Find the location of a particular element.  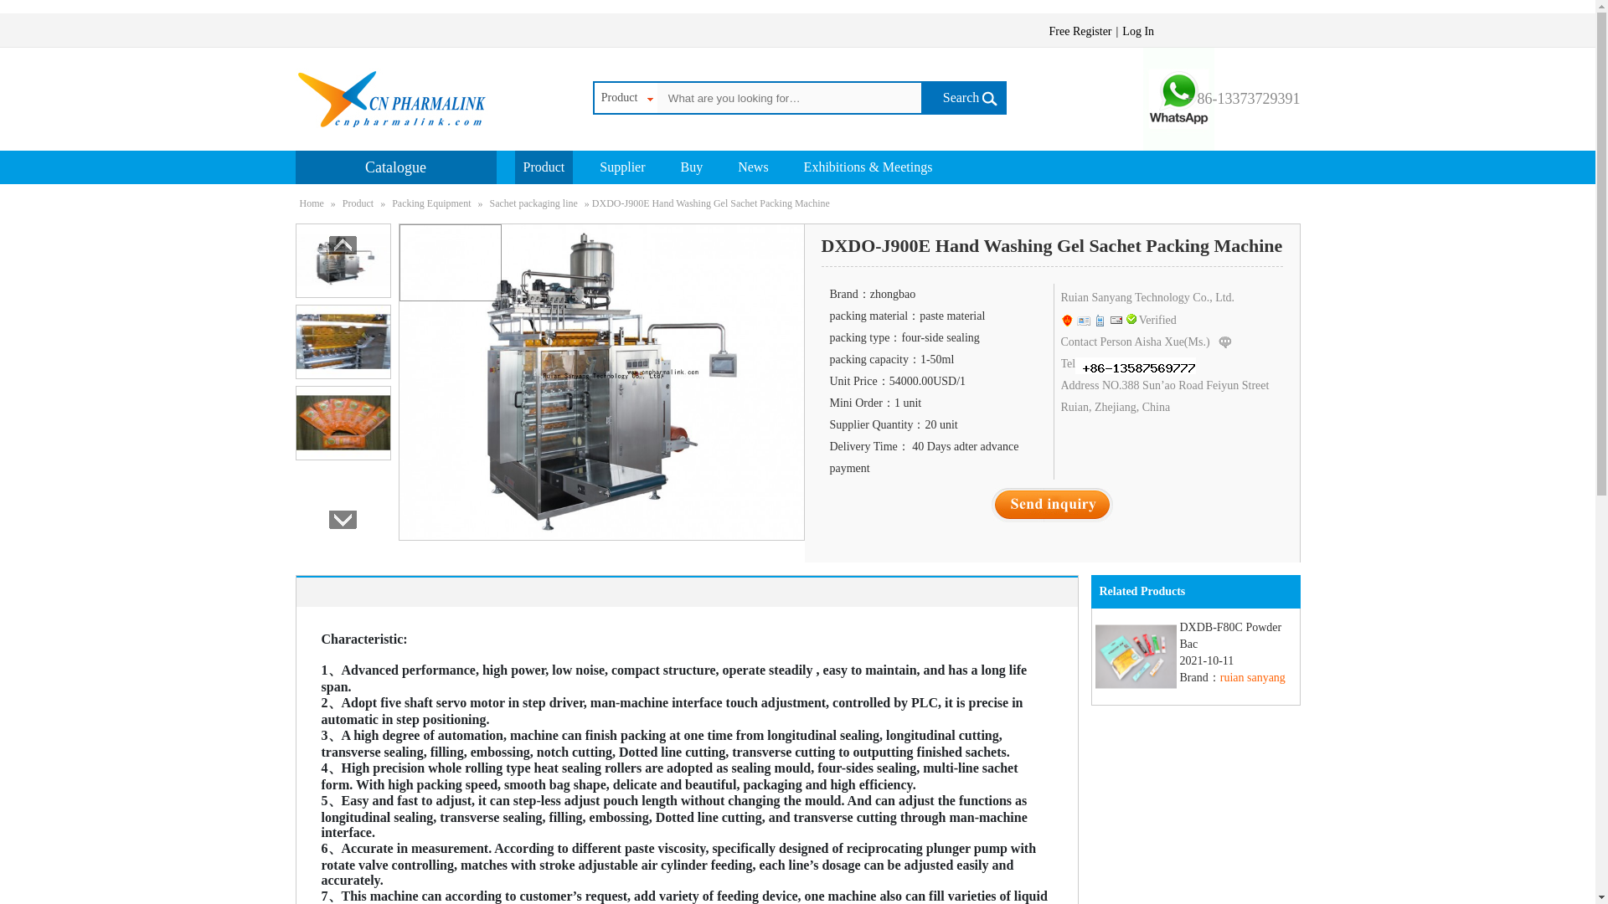

Product is located at coordinates (623, 98).